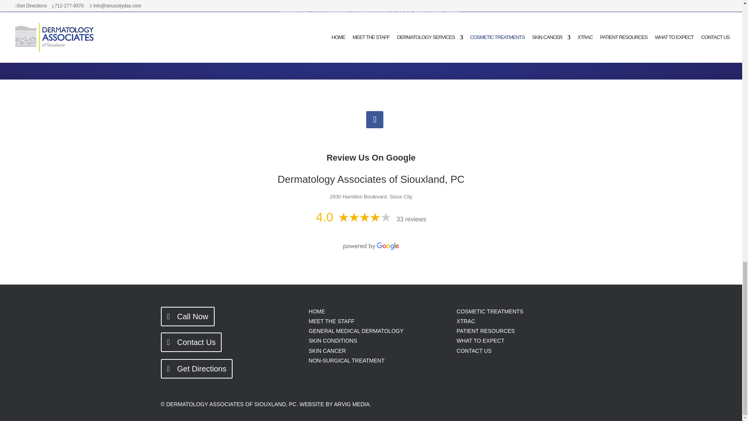 The image size is (748, 421). What do you see at coordinates (332, 341) in the screenshot?
I see `SKIN CONDITIONS` at bounding box center [332, 341].